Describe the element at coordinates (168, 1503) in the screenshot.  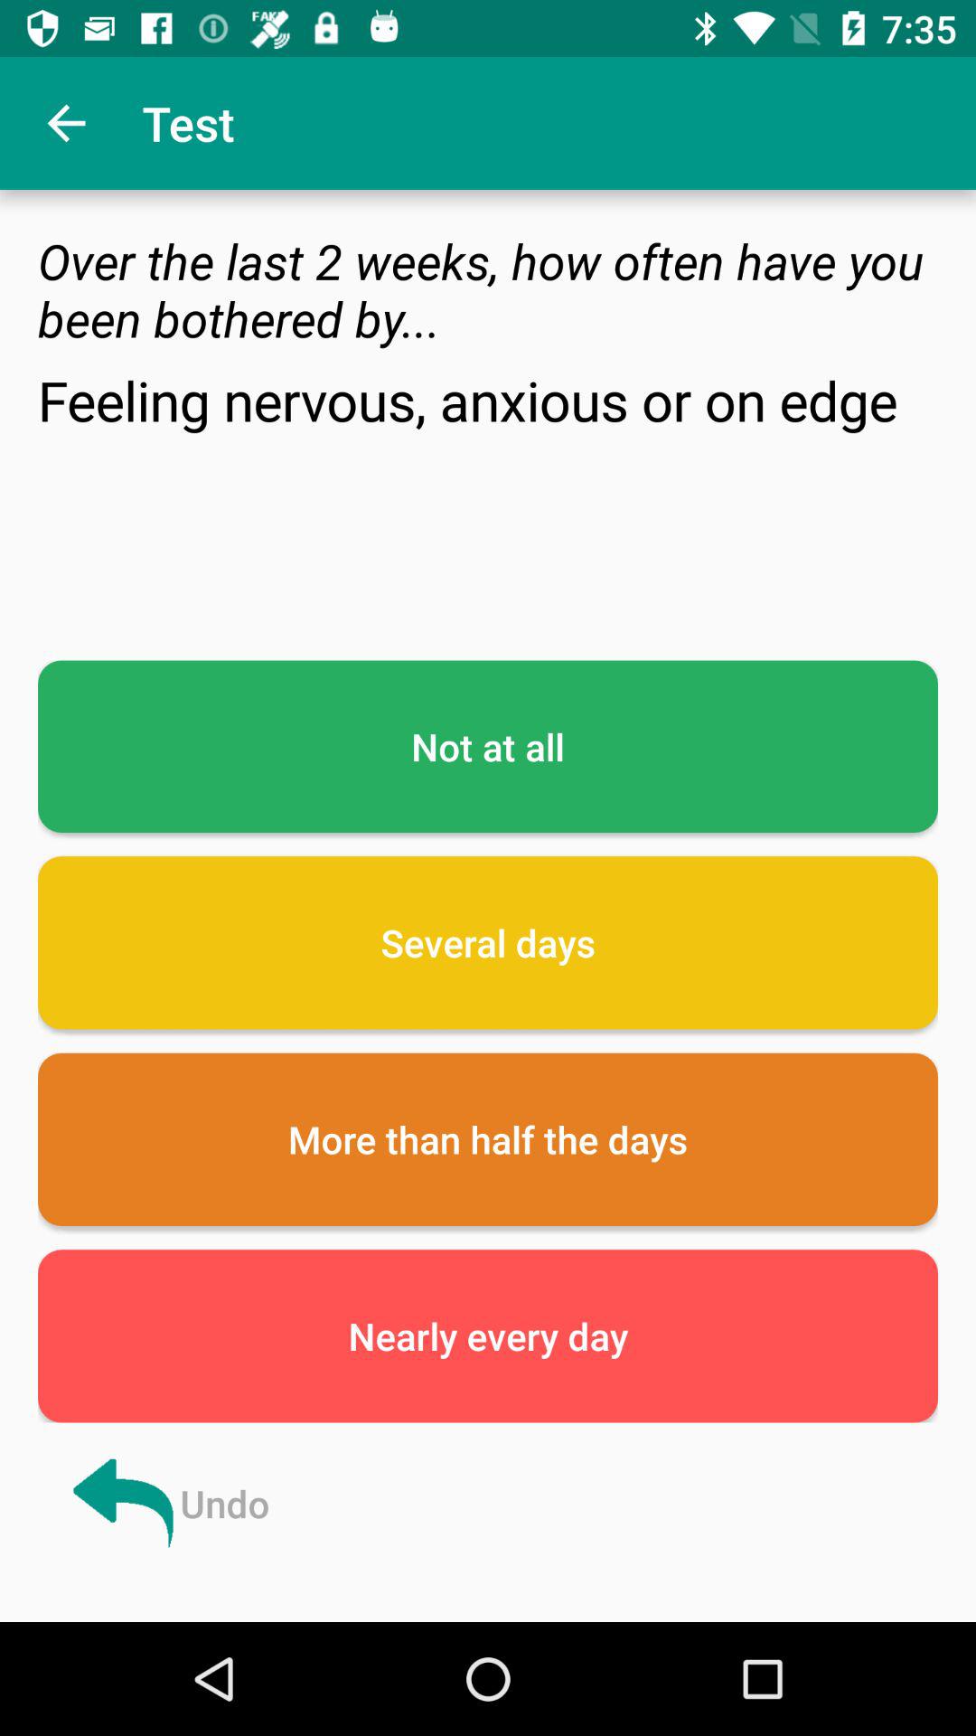
I see `click undo icon` at that location.